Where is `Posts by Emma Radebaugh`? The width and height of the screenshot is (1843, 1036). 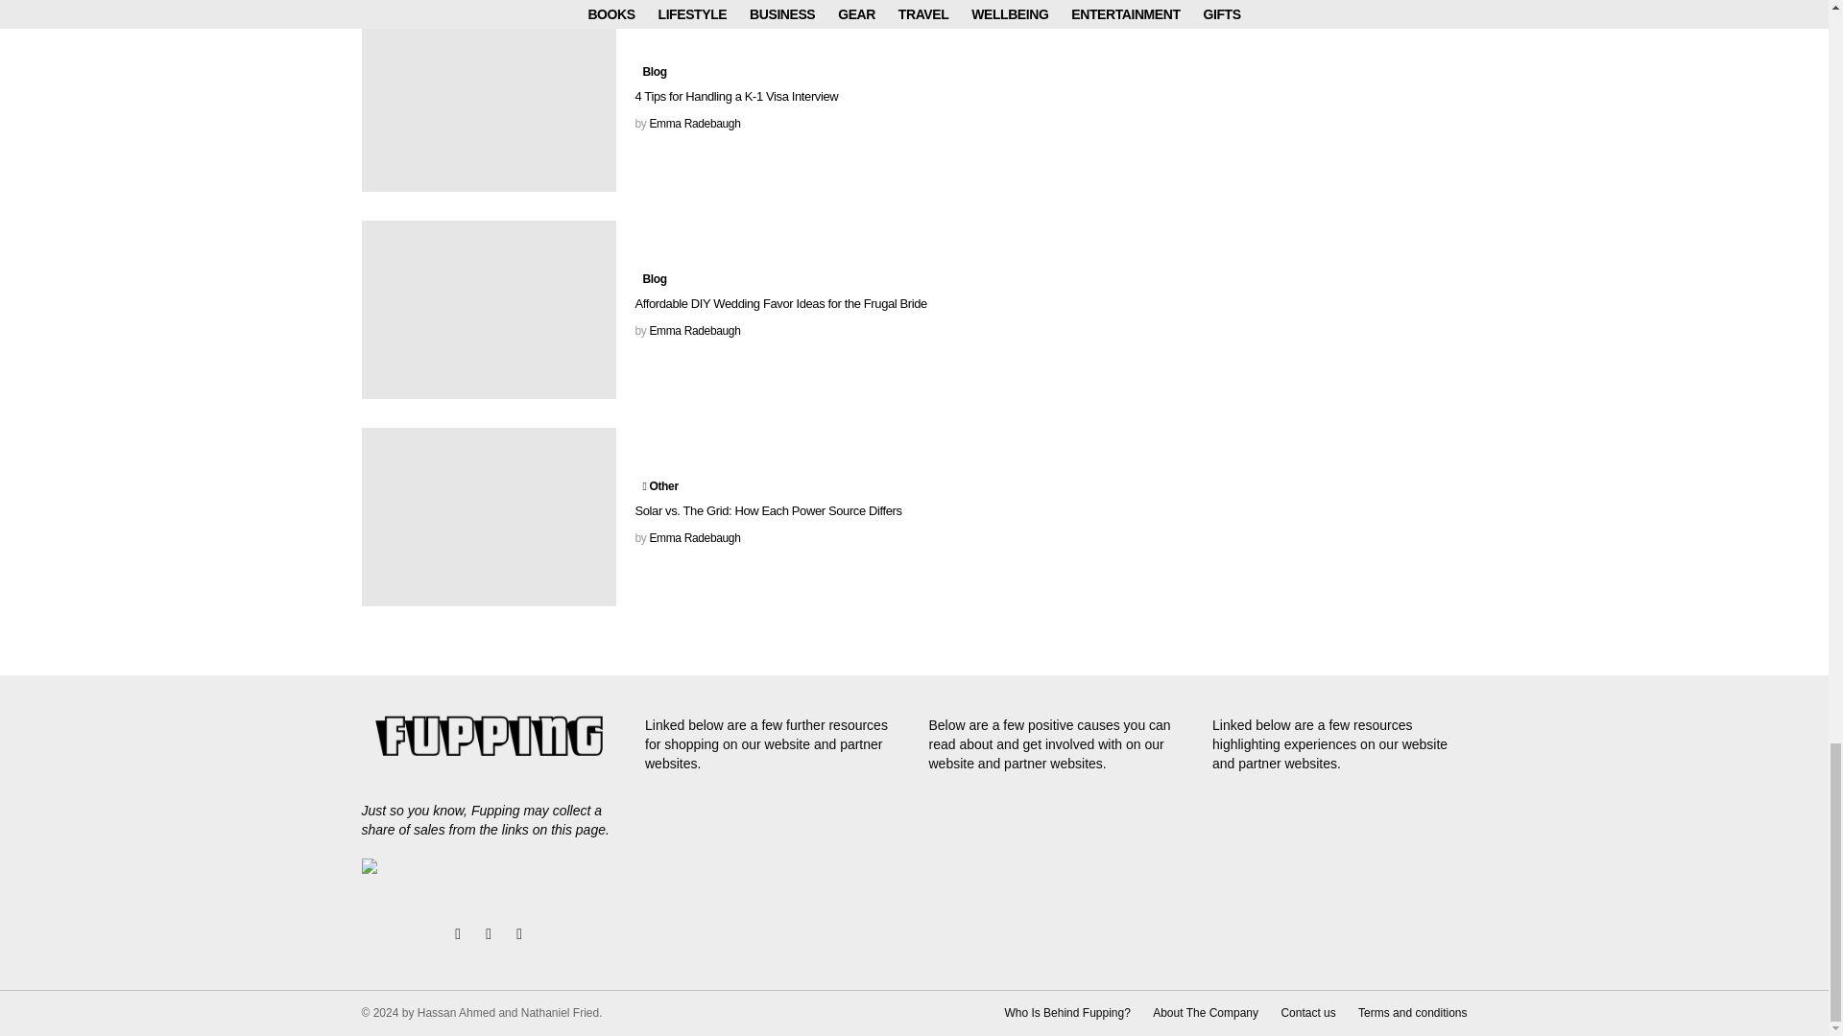
Posts by Emma Radebaugh is located at coordinates (694, 538).